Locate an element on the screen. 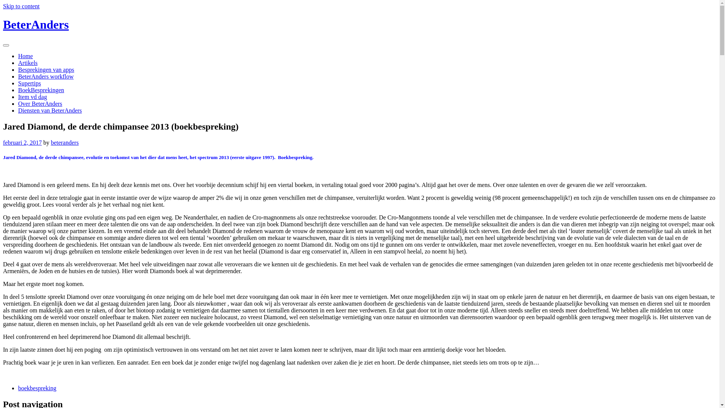 The height and width of the screenshot is (408, 725). BeterAnders workflow is located at coordinates (46, 76).